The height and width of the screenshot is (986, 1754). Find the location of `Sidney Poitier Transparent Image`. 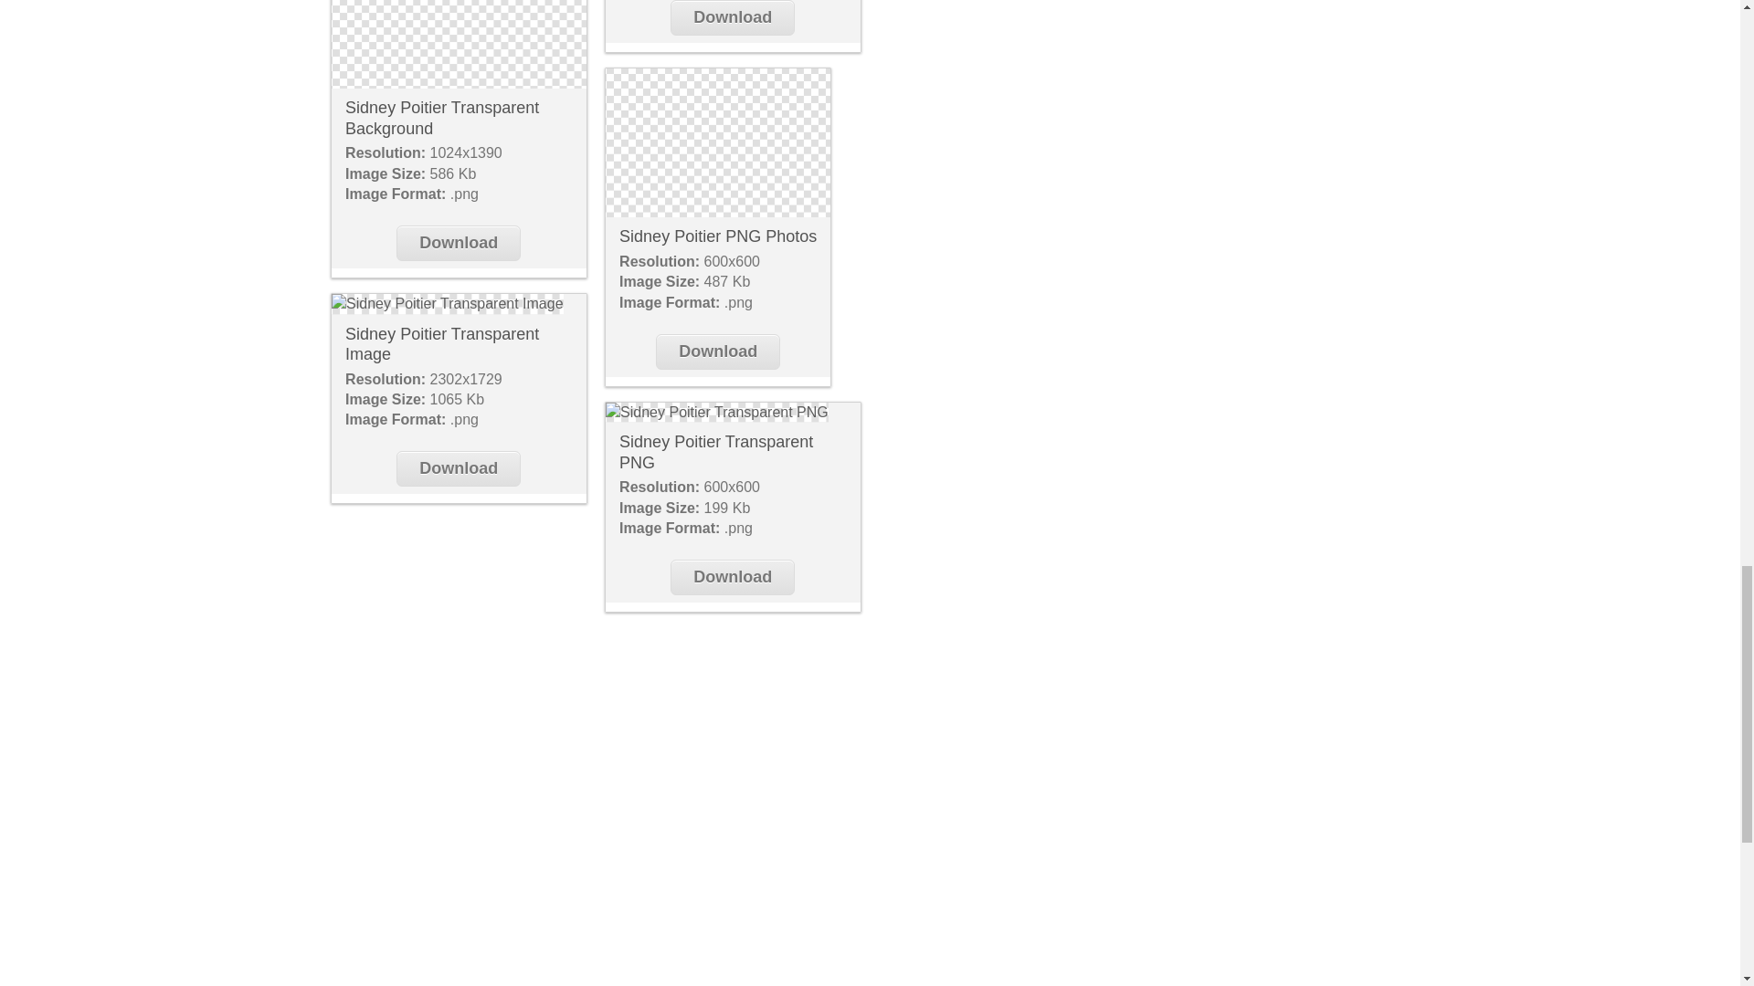

Sidney Poitier Transparent Image is located at coordinates (447, 303).